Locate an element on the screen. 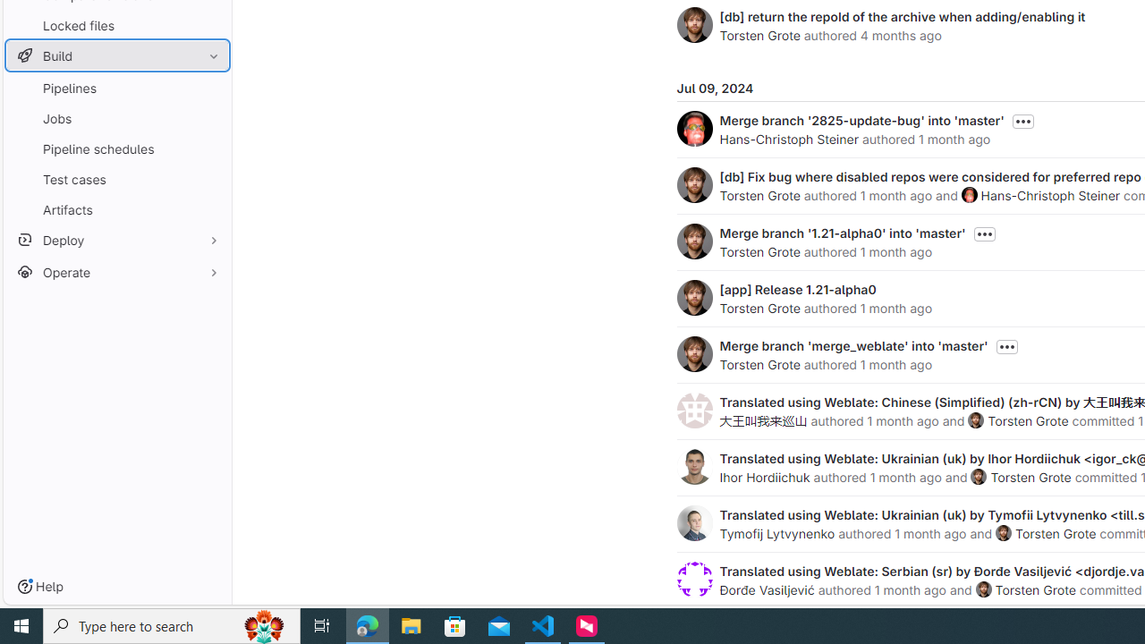  Tymofij Lytvynenko's avatar is located at coordinates (694, 522).